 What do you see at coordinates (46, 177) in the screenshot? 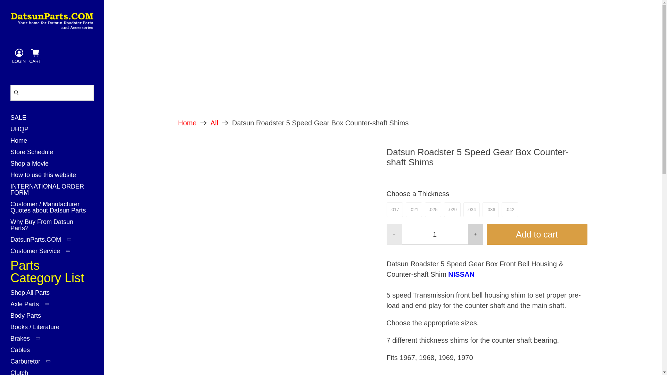
I see `How to use this website` at bounding box center [46, 177].